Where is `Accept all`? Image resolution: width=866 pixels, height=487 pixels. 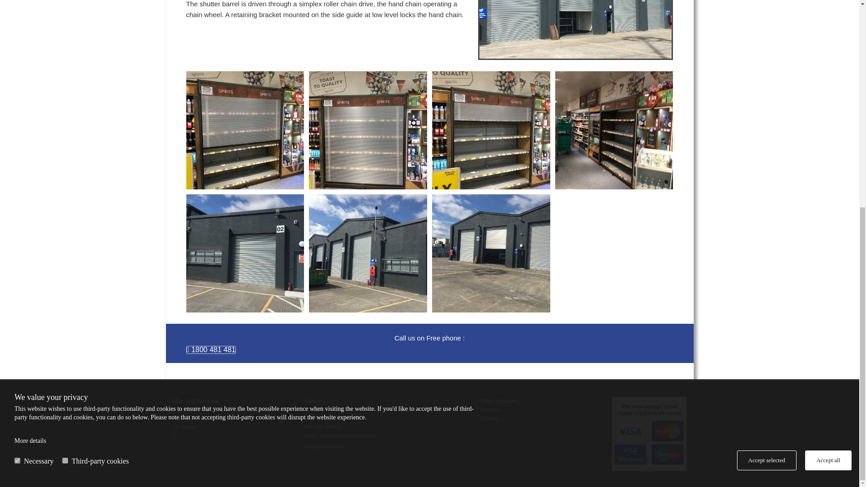 Accept all is located at coordinates (828, 103).